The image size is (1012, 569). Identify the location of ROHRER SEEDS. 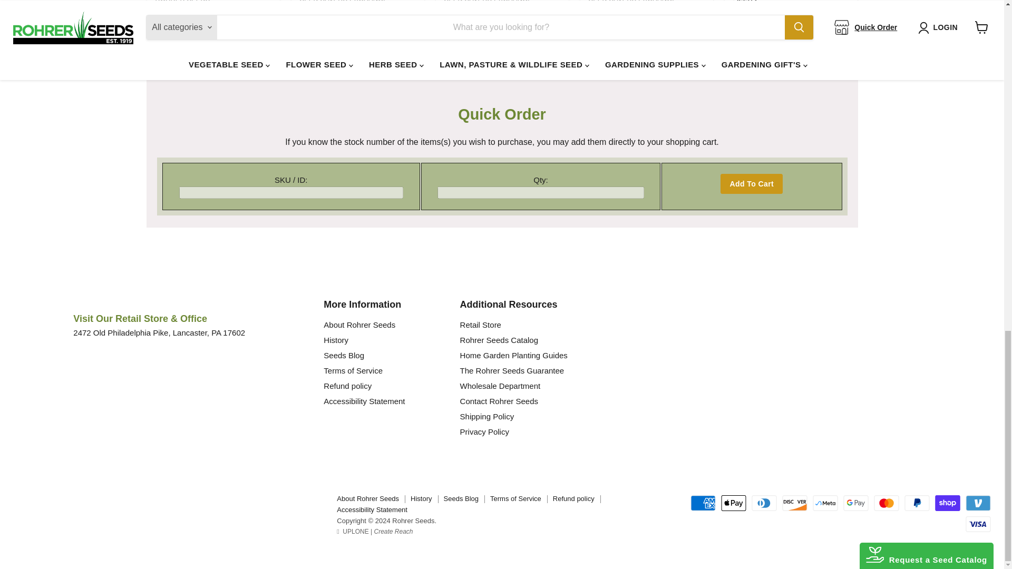
(182, 1).